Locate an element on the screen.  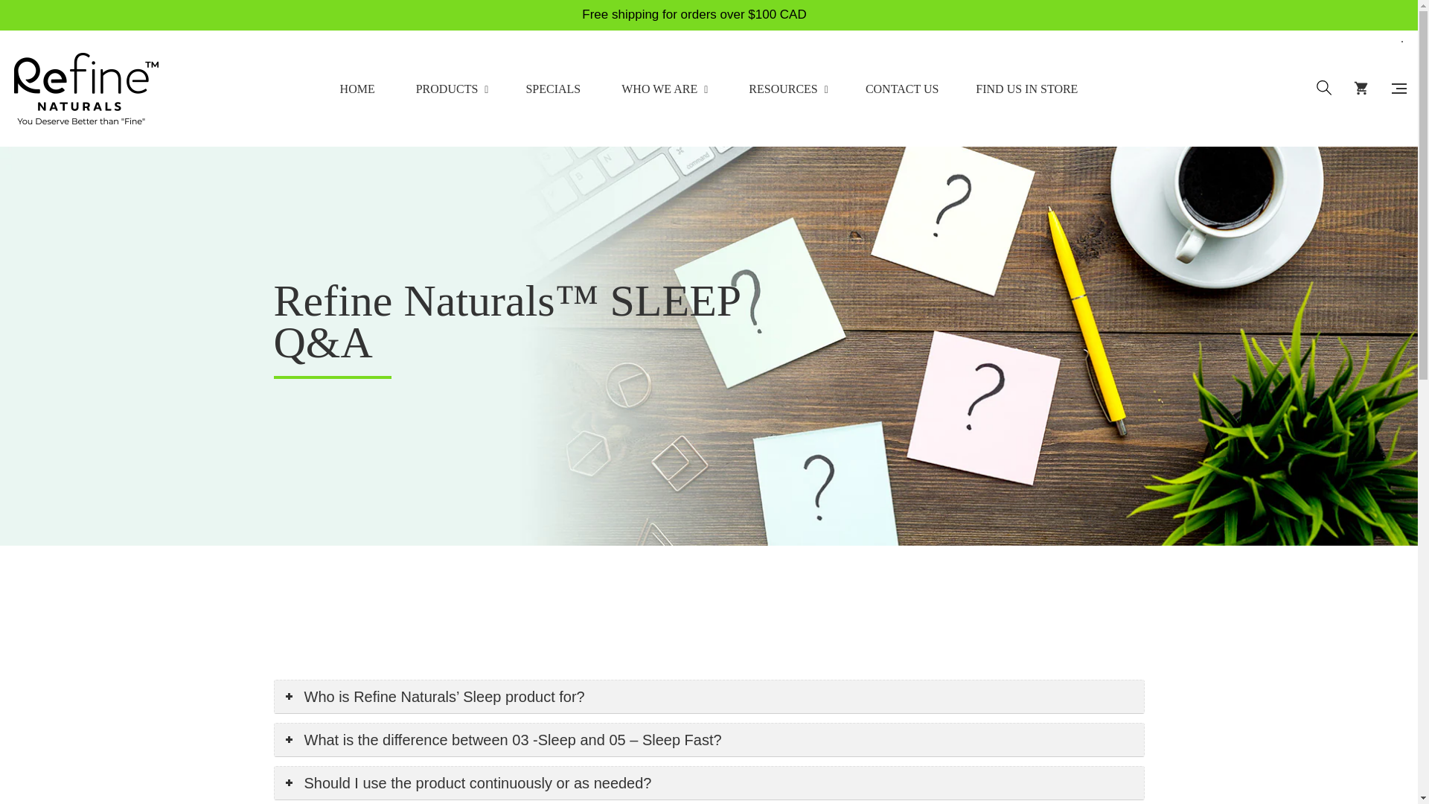
RESOURCES is located at coordinates (789, 89).